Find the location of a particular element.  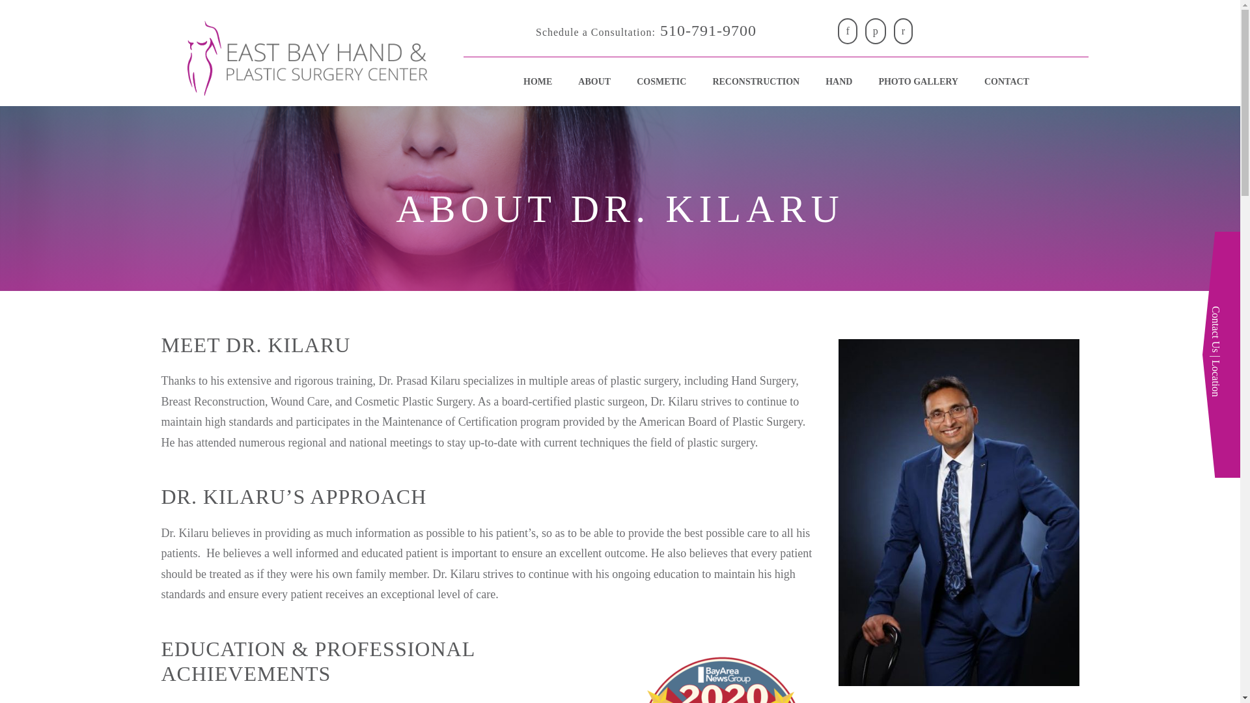

Schedule a Consultation: 510-791-9700 is located at coordinates (646, 31).